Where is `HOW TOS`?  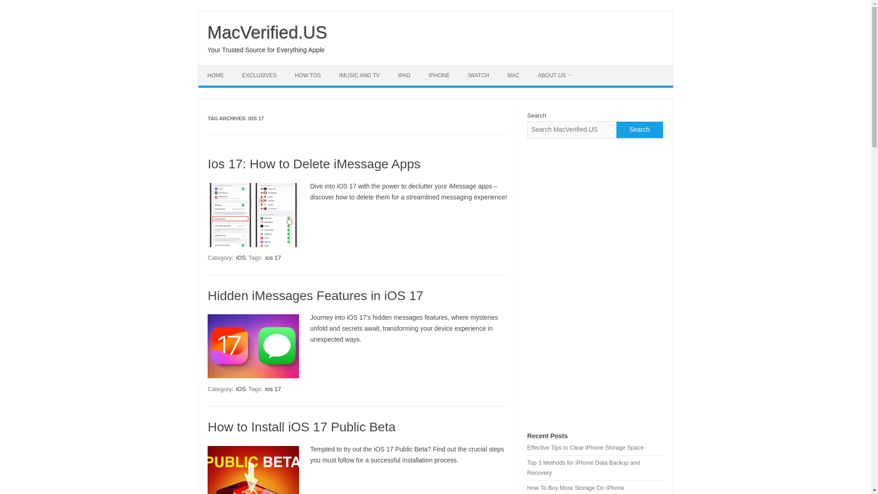
HOW TOS is located at coordinates (308, 75).